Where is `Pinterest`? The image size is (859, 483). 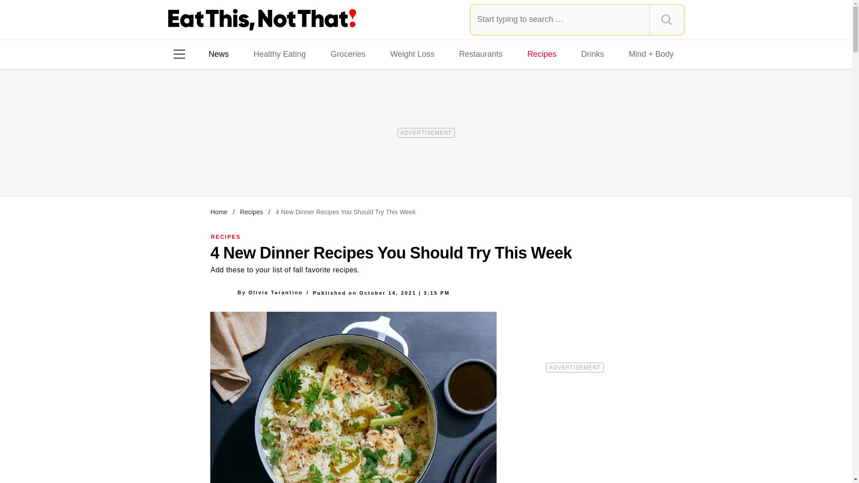
Pinterest is located at coordinates (261, 169).